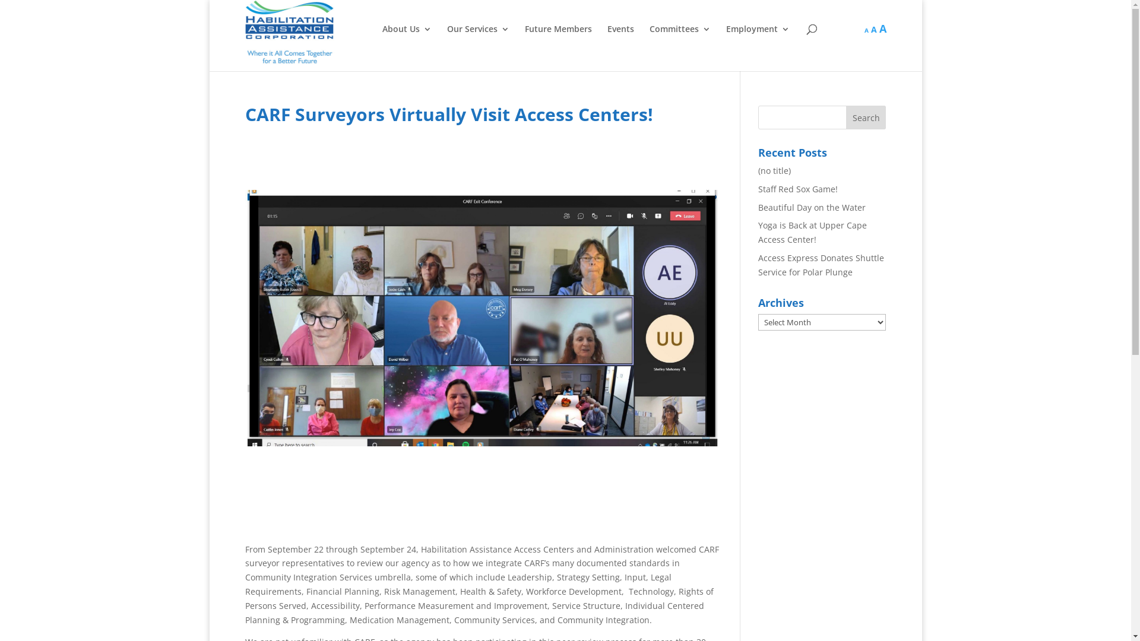 This screenshot has height=641, width=1140. What do you see at coordinates (882, 28) in the screenshot?
I see `A
Increase font size.` at bounding box center [882, 28].